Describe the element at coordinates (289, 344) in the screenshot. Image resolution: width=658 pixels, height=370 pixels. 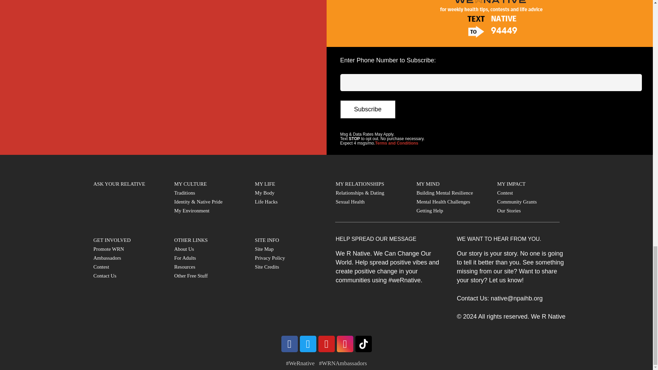
I see `facebook` at that location.